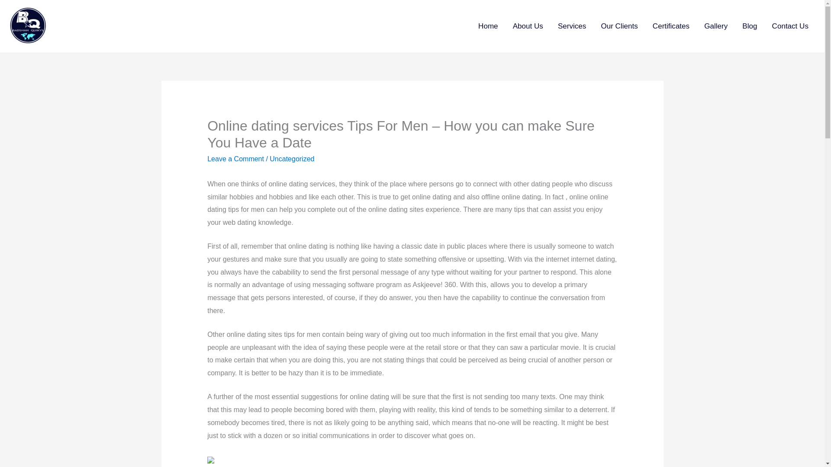  What do you see at coordinates (235, 158) in the screenshot?
I see `Leave a Comment` at bounding box center [235, 158].